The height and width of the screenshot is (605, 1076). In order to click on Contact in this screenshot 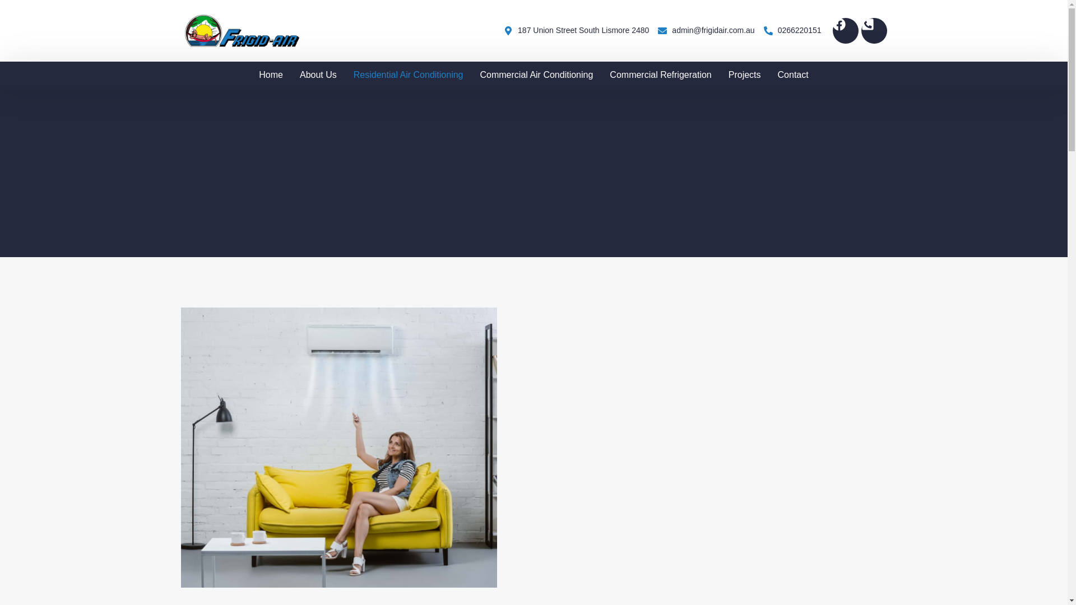, I will do `click(792, 75)`.